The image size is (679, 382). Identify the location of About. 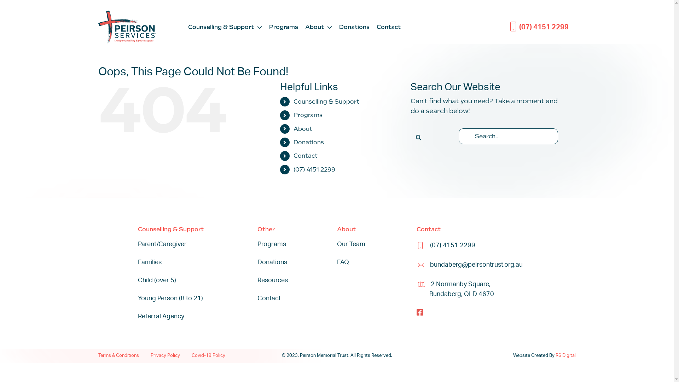
(318, 27).